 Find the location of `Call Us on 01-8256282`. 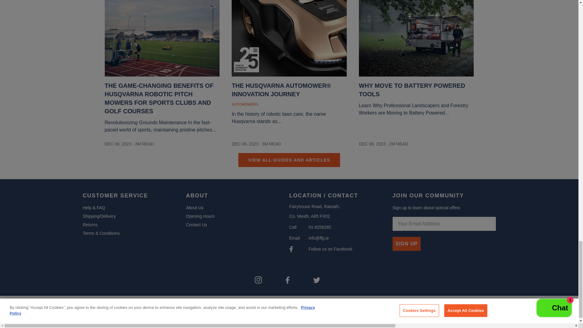

Call Us on 01-8256282 is located at coordinates (319, 227).